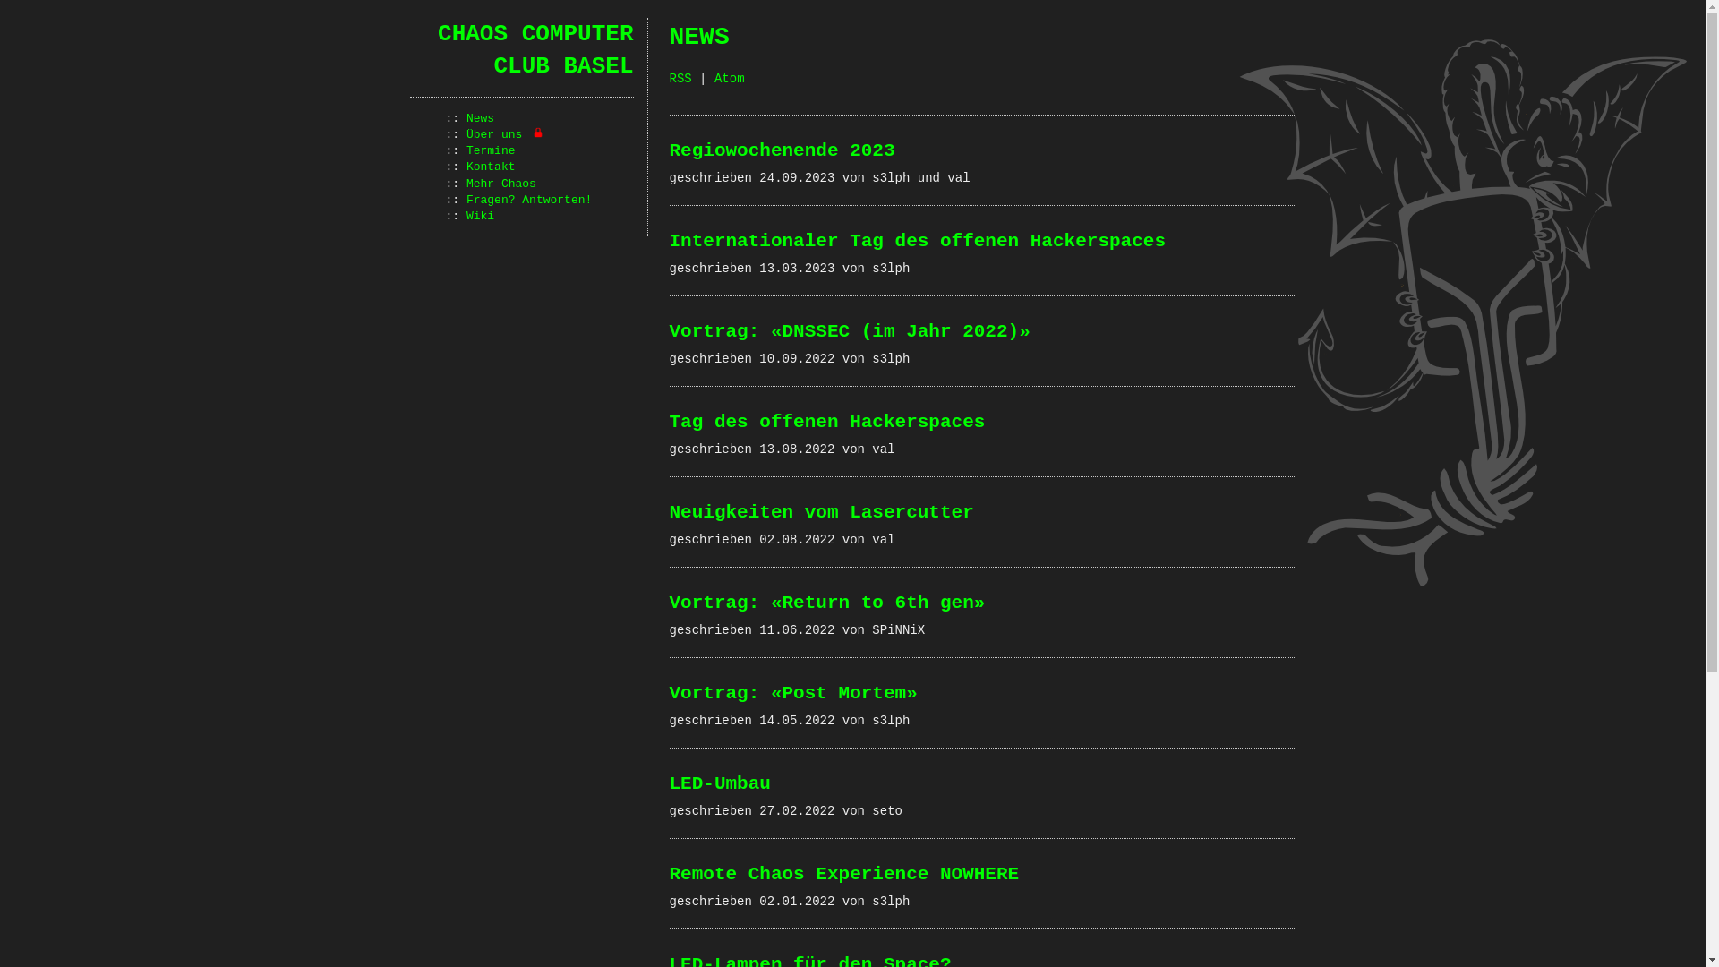  I want to click on Tag des offenen Hackerspaces, so click(827, 423).